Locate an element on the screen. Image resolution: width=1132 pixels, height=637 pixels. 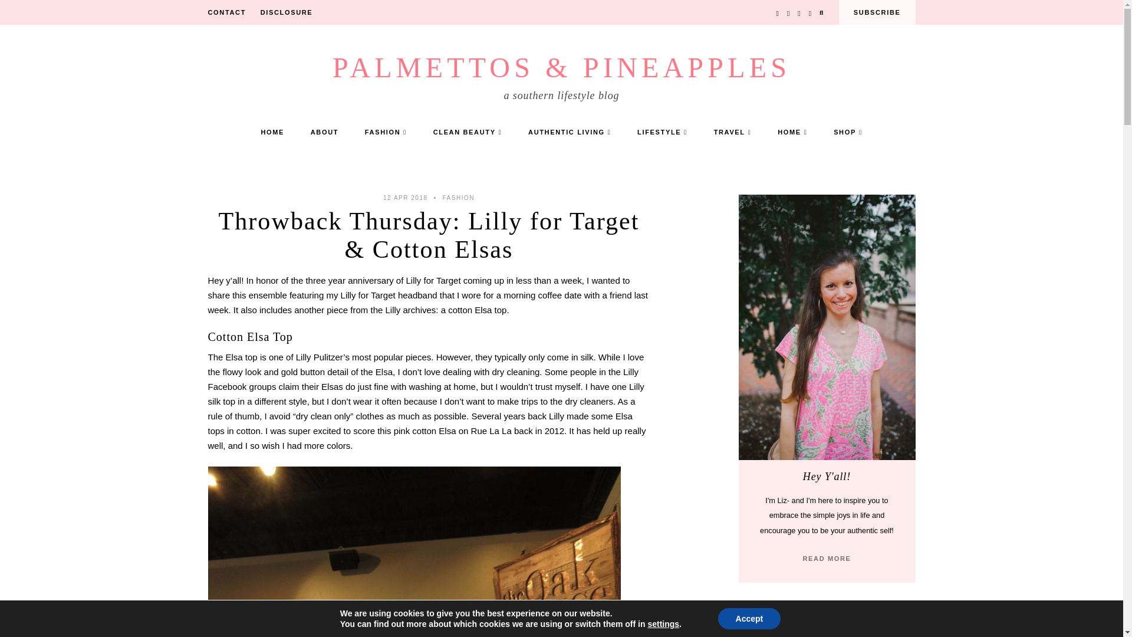
HOME is located at coordinates (272, 132).